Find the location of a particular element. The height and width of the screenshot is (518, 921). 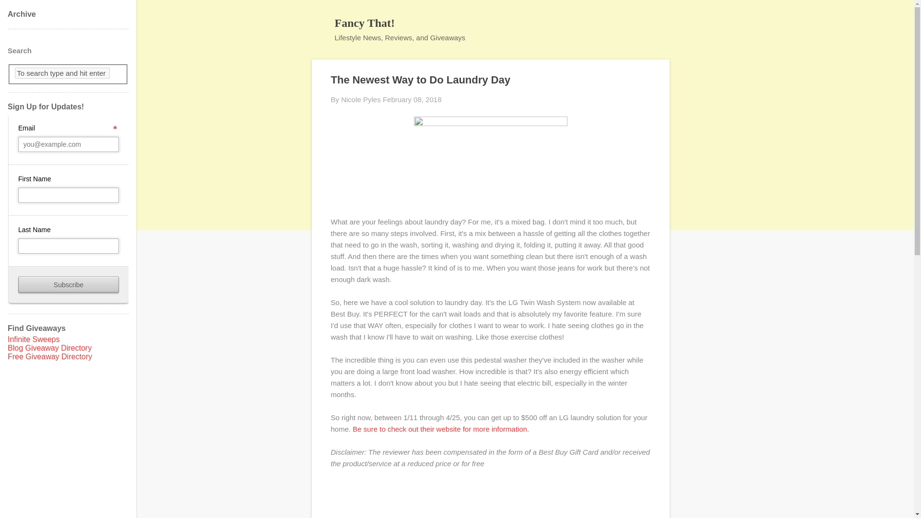

Fancy That! is located at coordinates (365, 23).